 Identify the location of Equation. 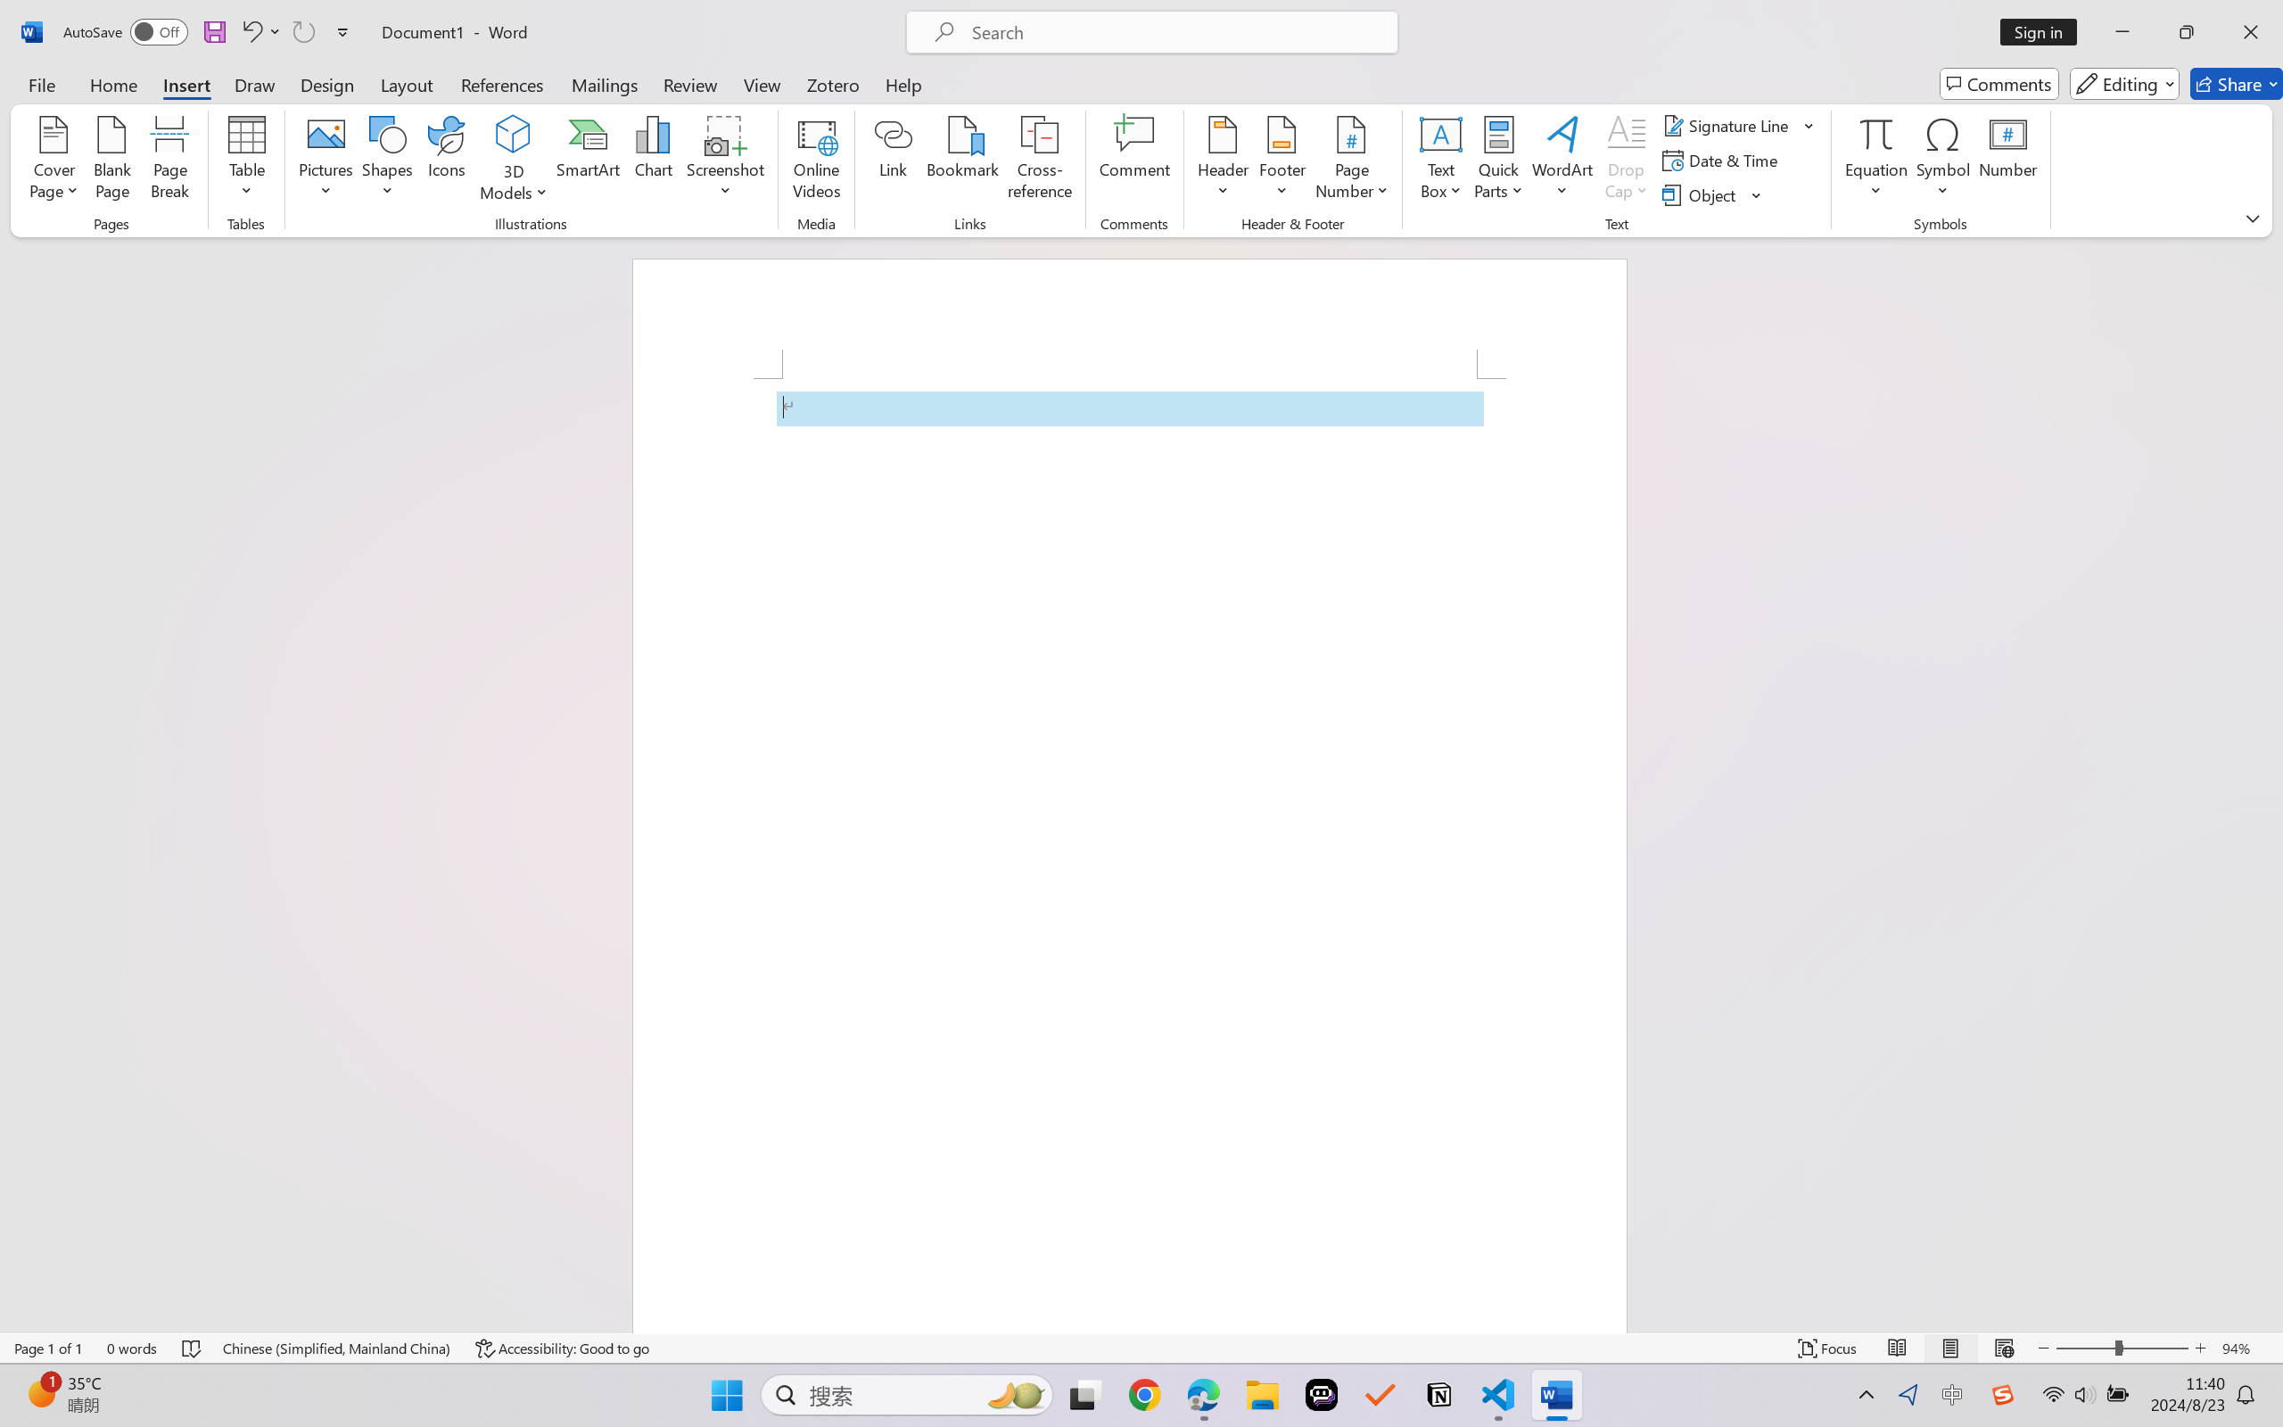
(1876, 161).